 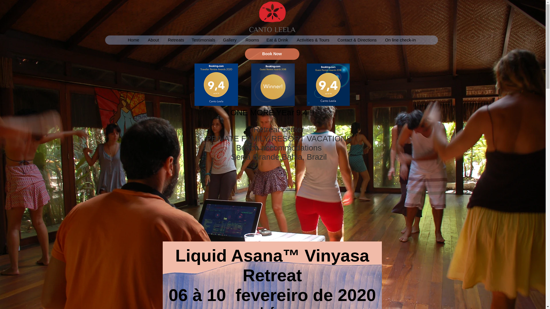 I want to click on Gallery, so click(x=229, y=40).